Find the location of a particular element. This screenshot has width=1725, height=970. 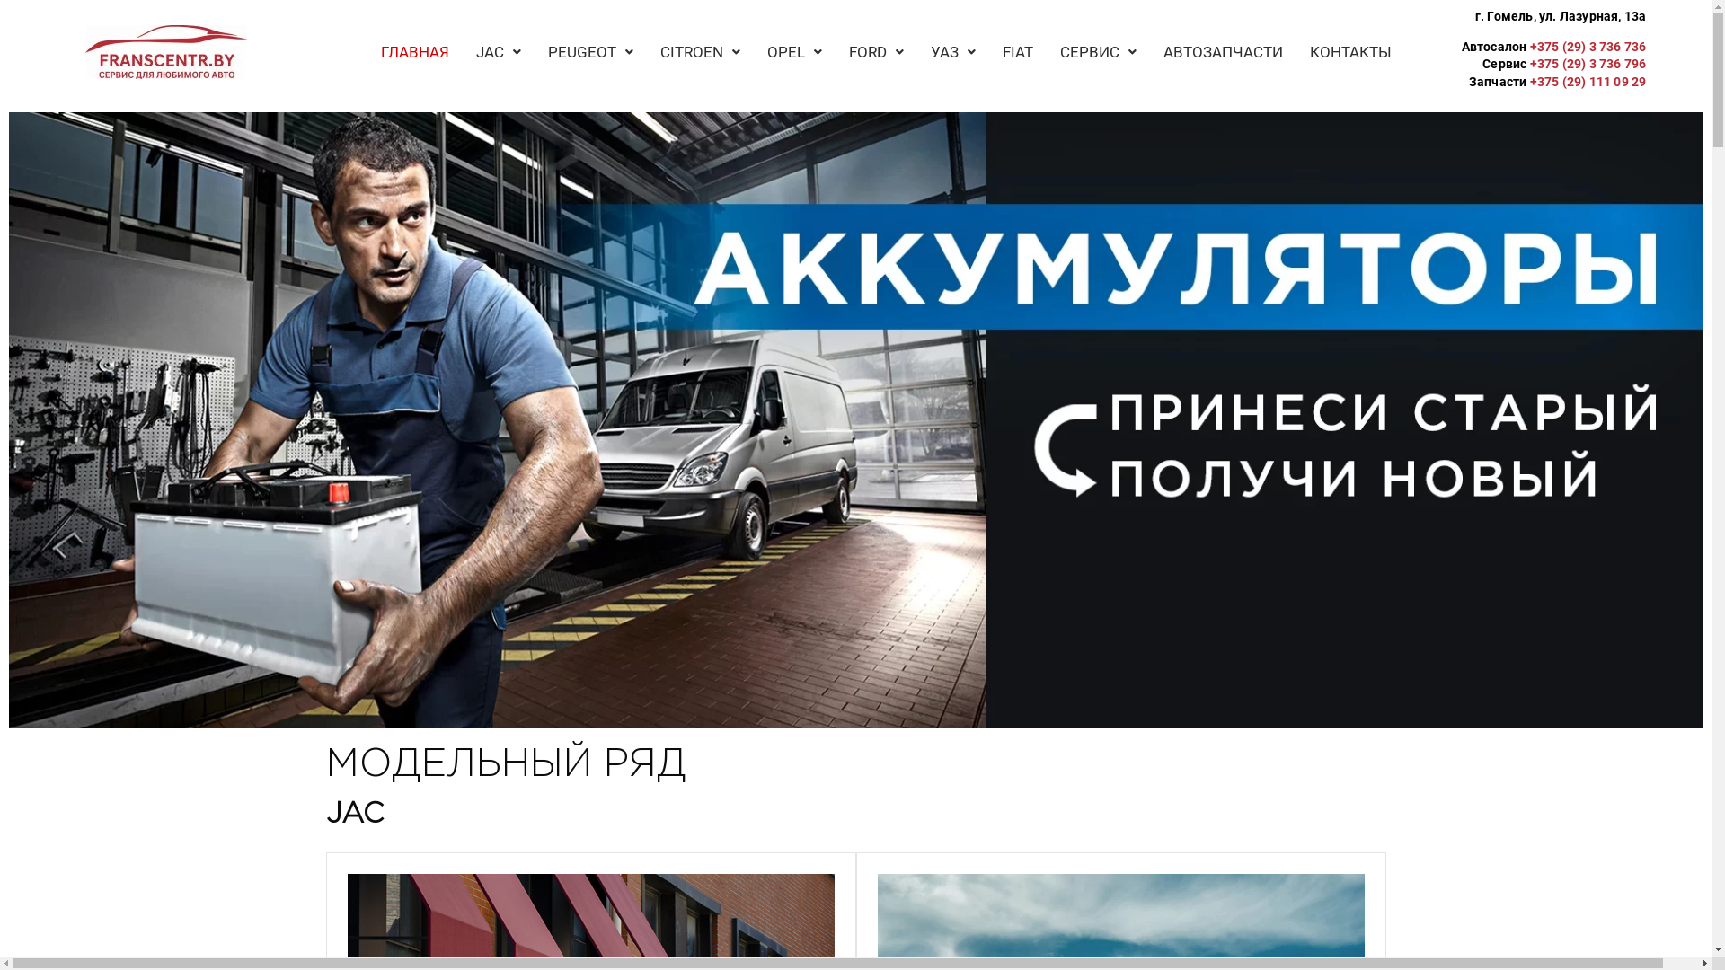

FIAT is located at coordinates (1018, 52).